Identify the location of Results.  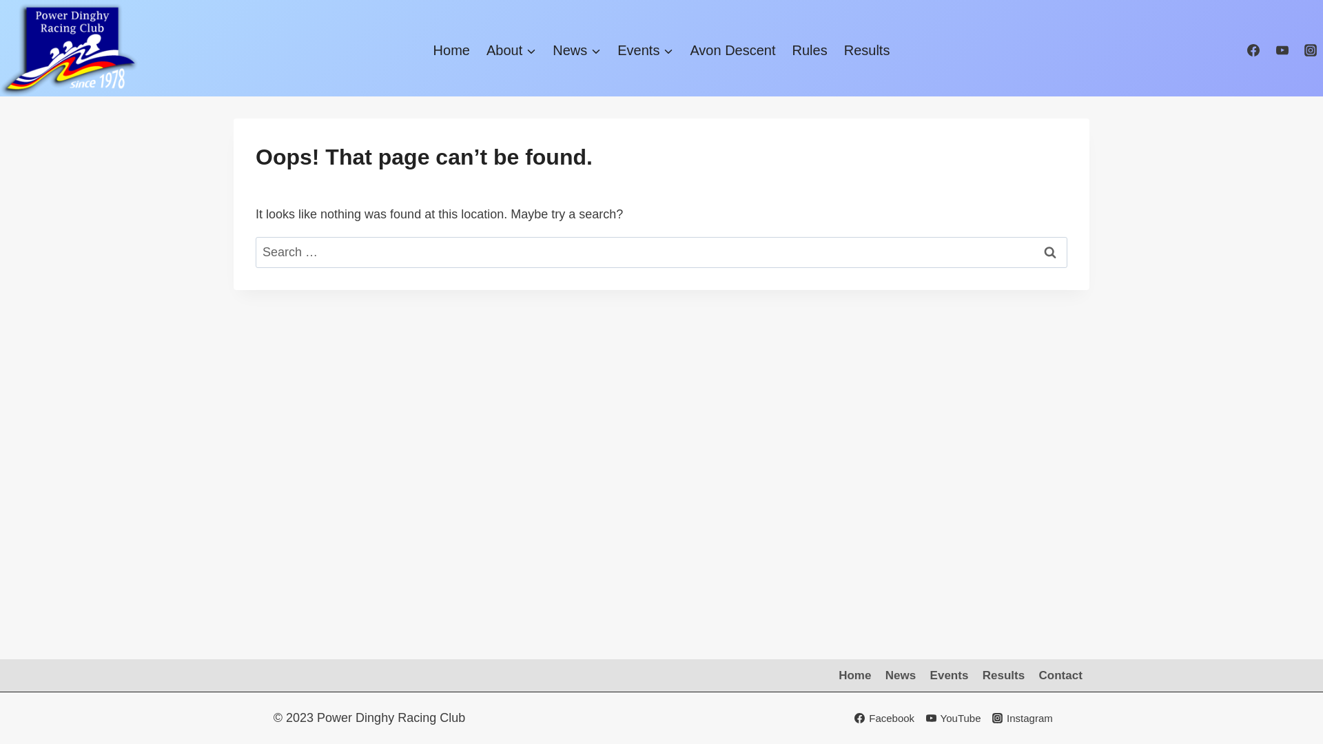
(867, 50).